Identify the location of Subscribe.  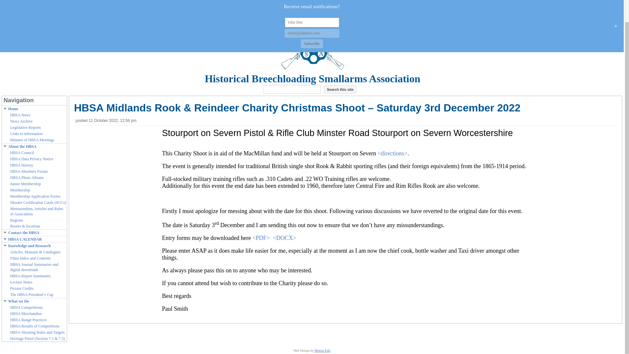
(311, 20).